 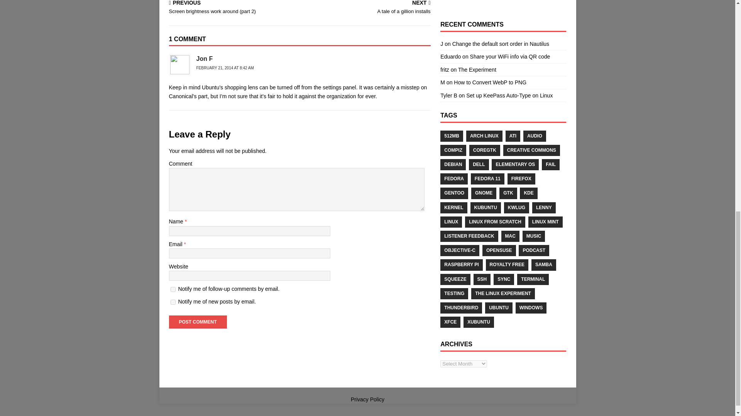 I want to click on Change the default sort order in Nautilus, so click(x=500, y=44).